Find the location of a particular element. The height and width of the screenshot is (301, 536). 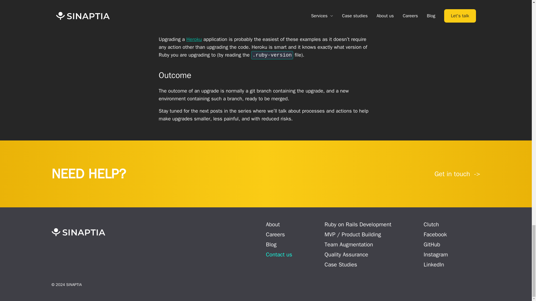

About is located at coordinates (273, 224).